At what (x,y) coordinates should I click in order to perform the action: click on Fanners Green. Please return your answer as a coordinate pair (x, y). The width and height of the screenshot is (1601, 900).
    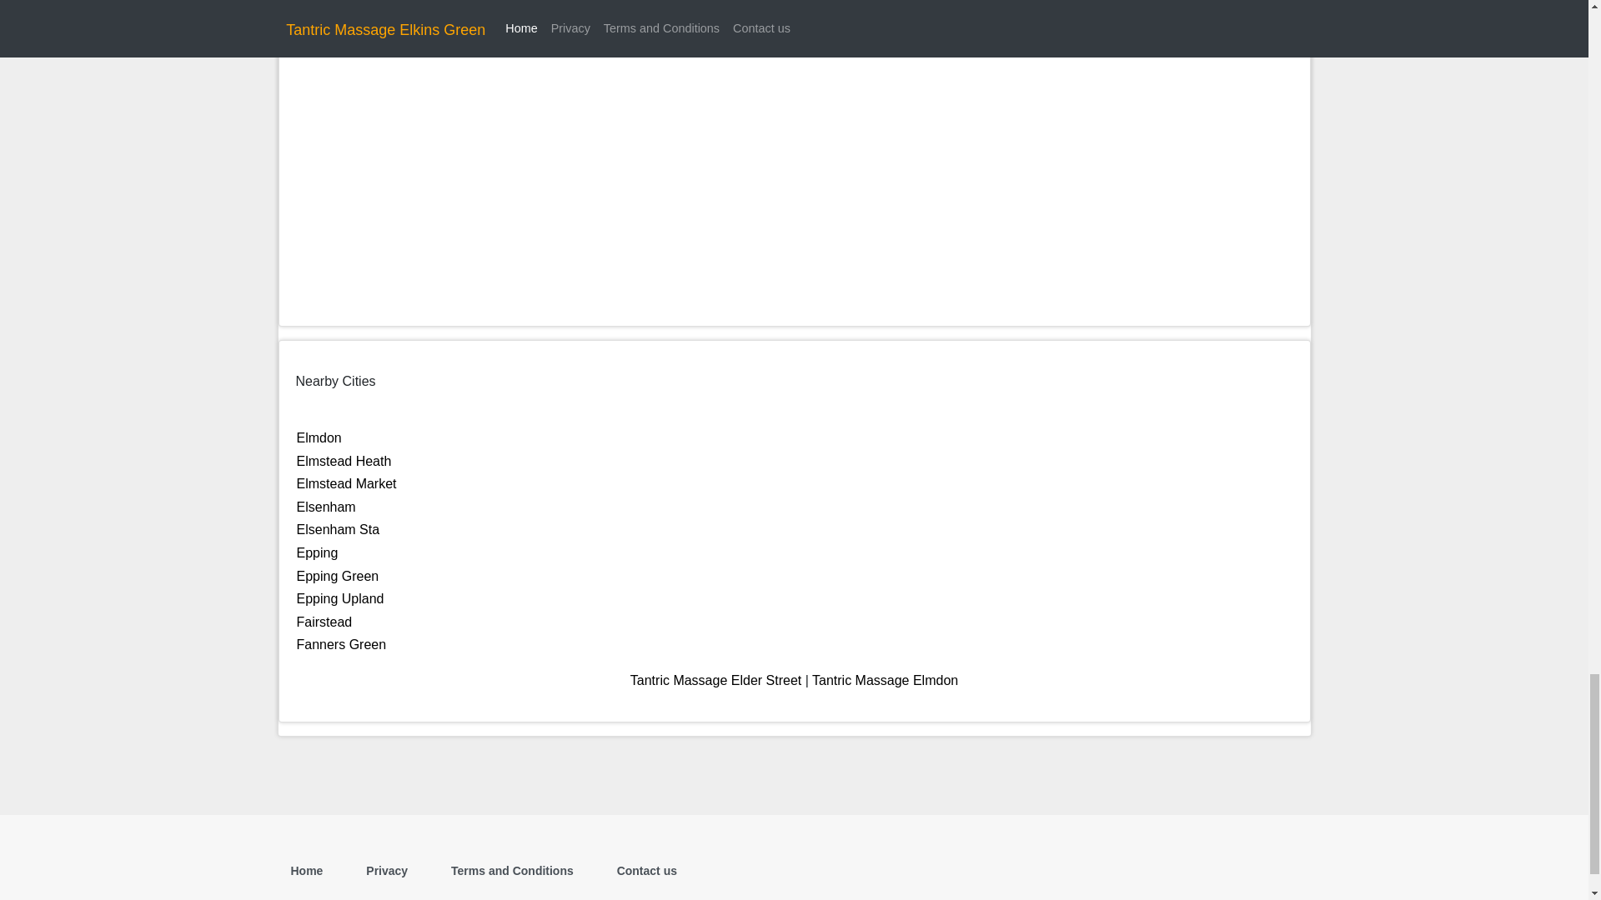
    Looking at the image, I should click on (342, 643).